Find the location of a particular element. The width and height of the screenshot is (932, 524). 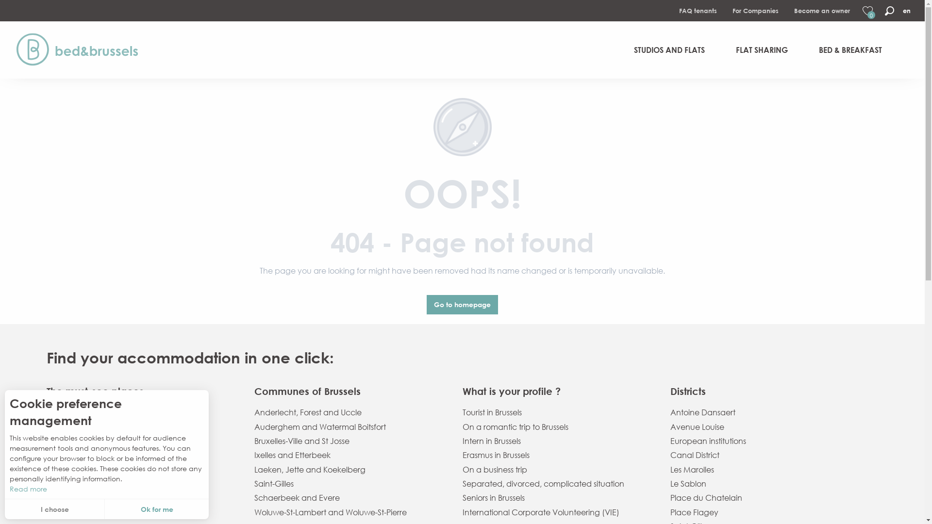

I choose is located at coordinates (55, 509).